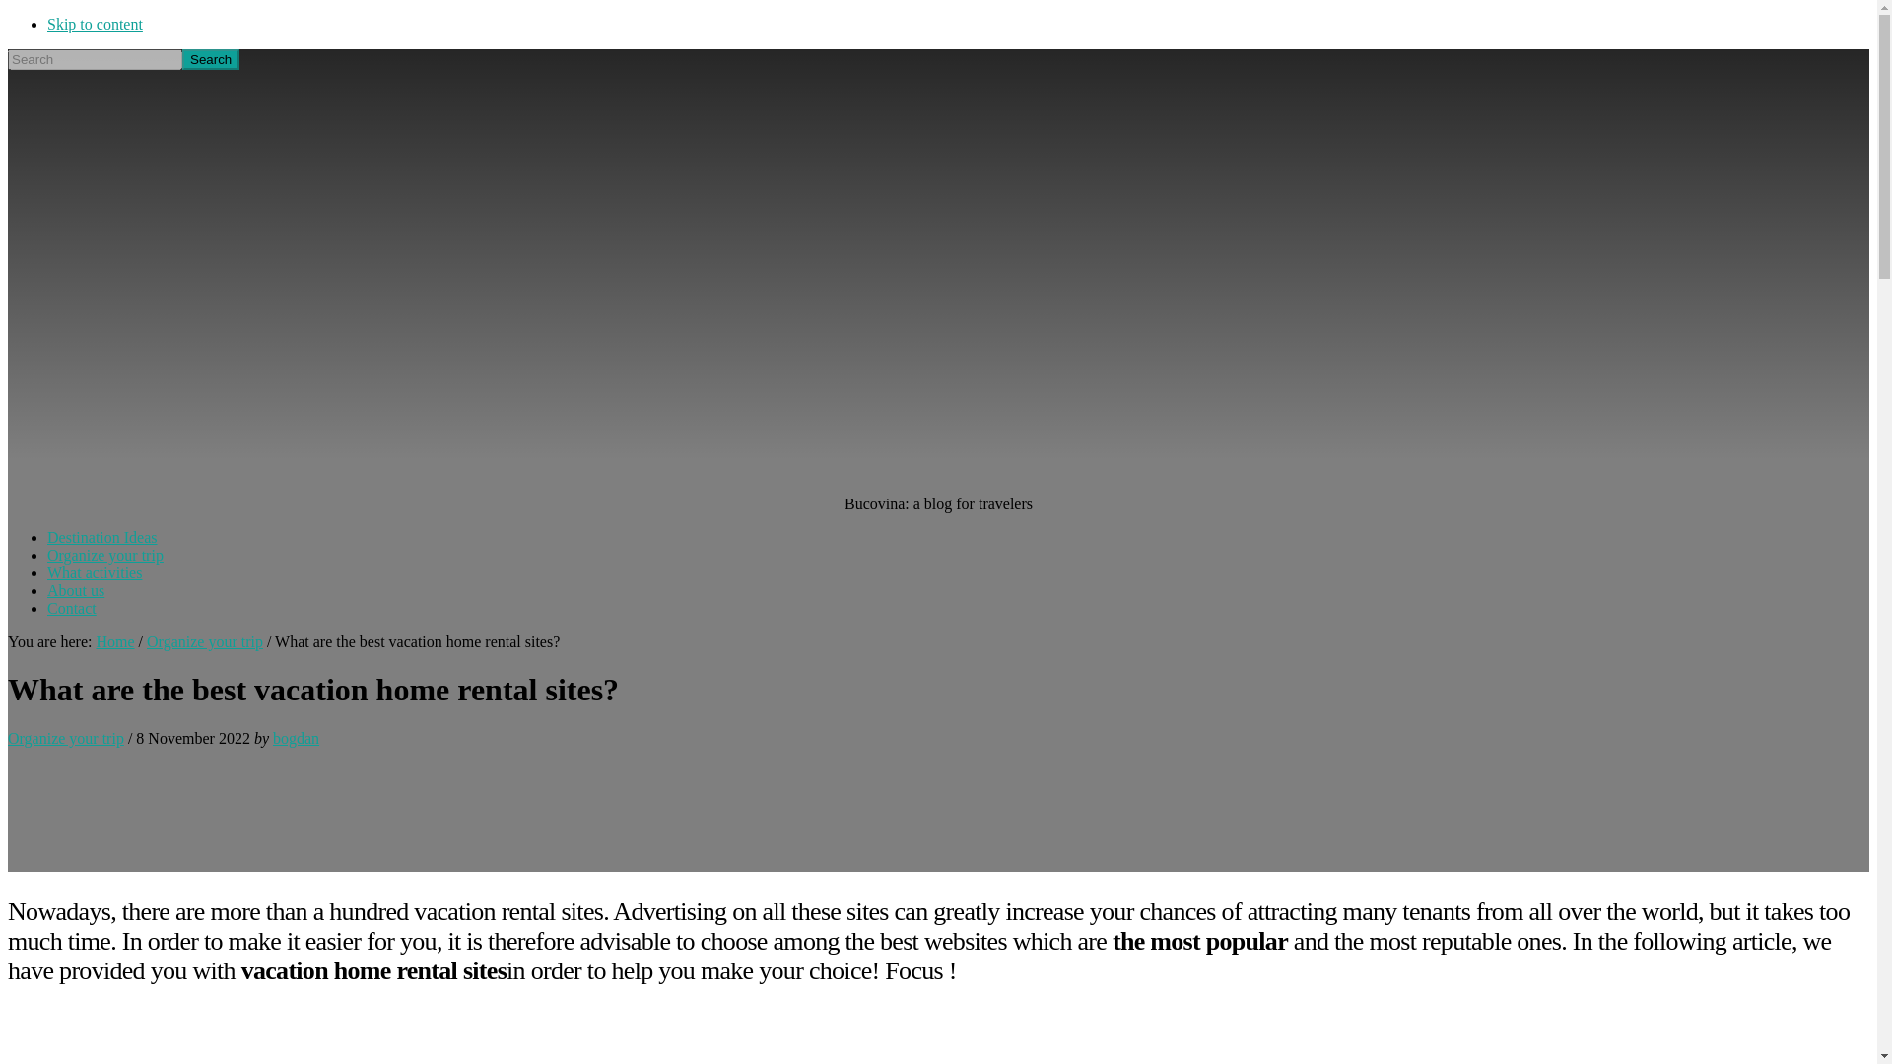 The width and height of the screenshot is (1892, 1064). What do you see at coordinates (211, 59) in the screenshot?
I see `Search` at bounding box center [211, 59].